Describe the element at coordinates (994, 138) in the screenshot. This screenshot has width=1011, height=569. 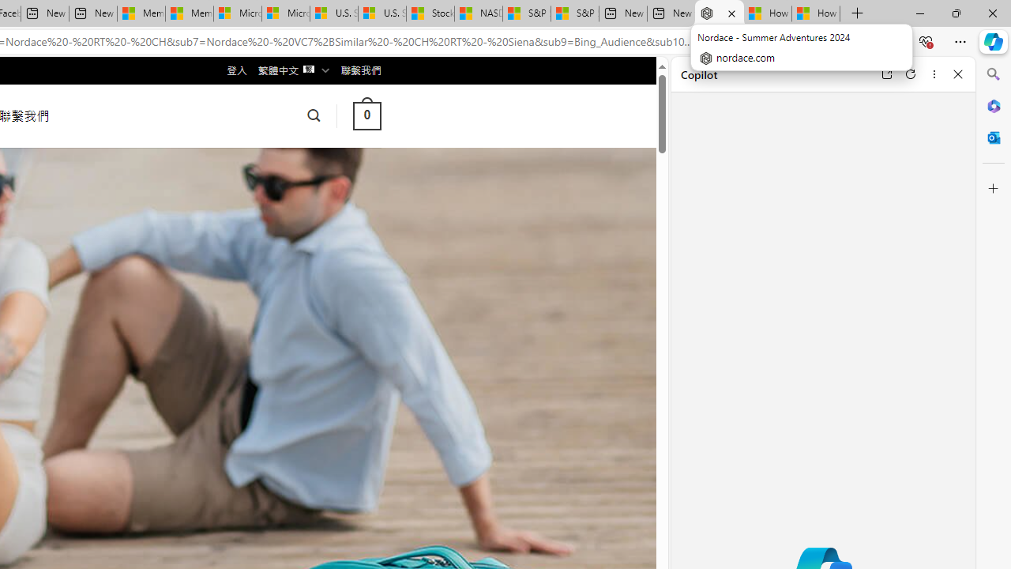
I see `Outlook` at that location.